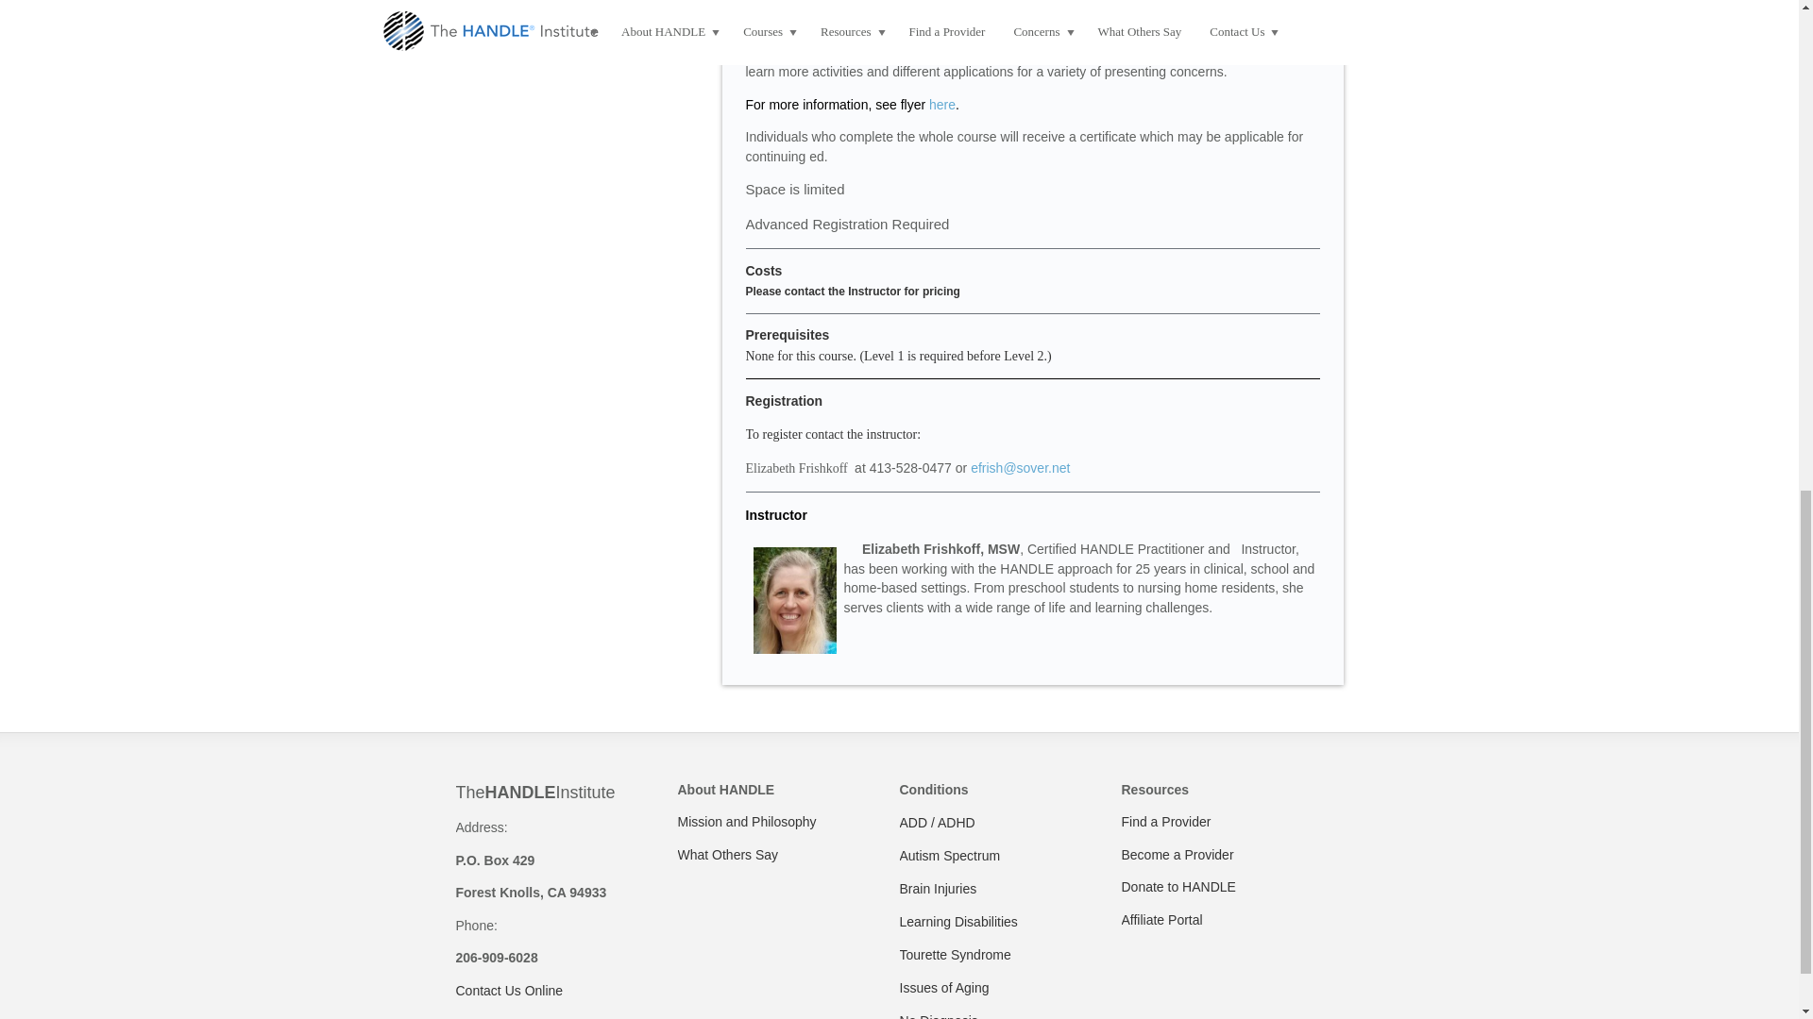  What do you see at coordinates (950, 855) in the screenshot?
I see `Autism Spectrum` at bounding box center [950, 855].